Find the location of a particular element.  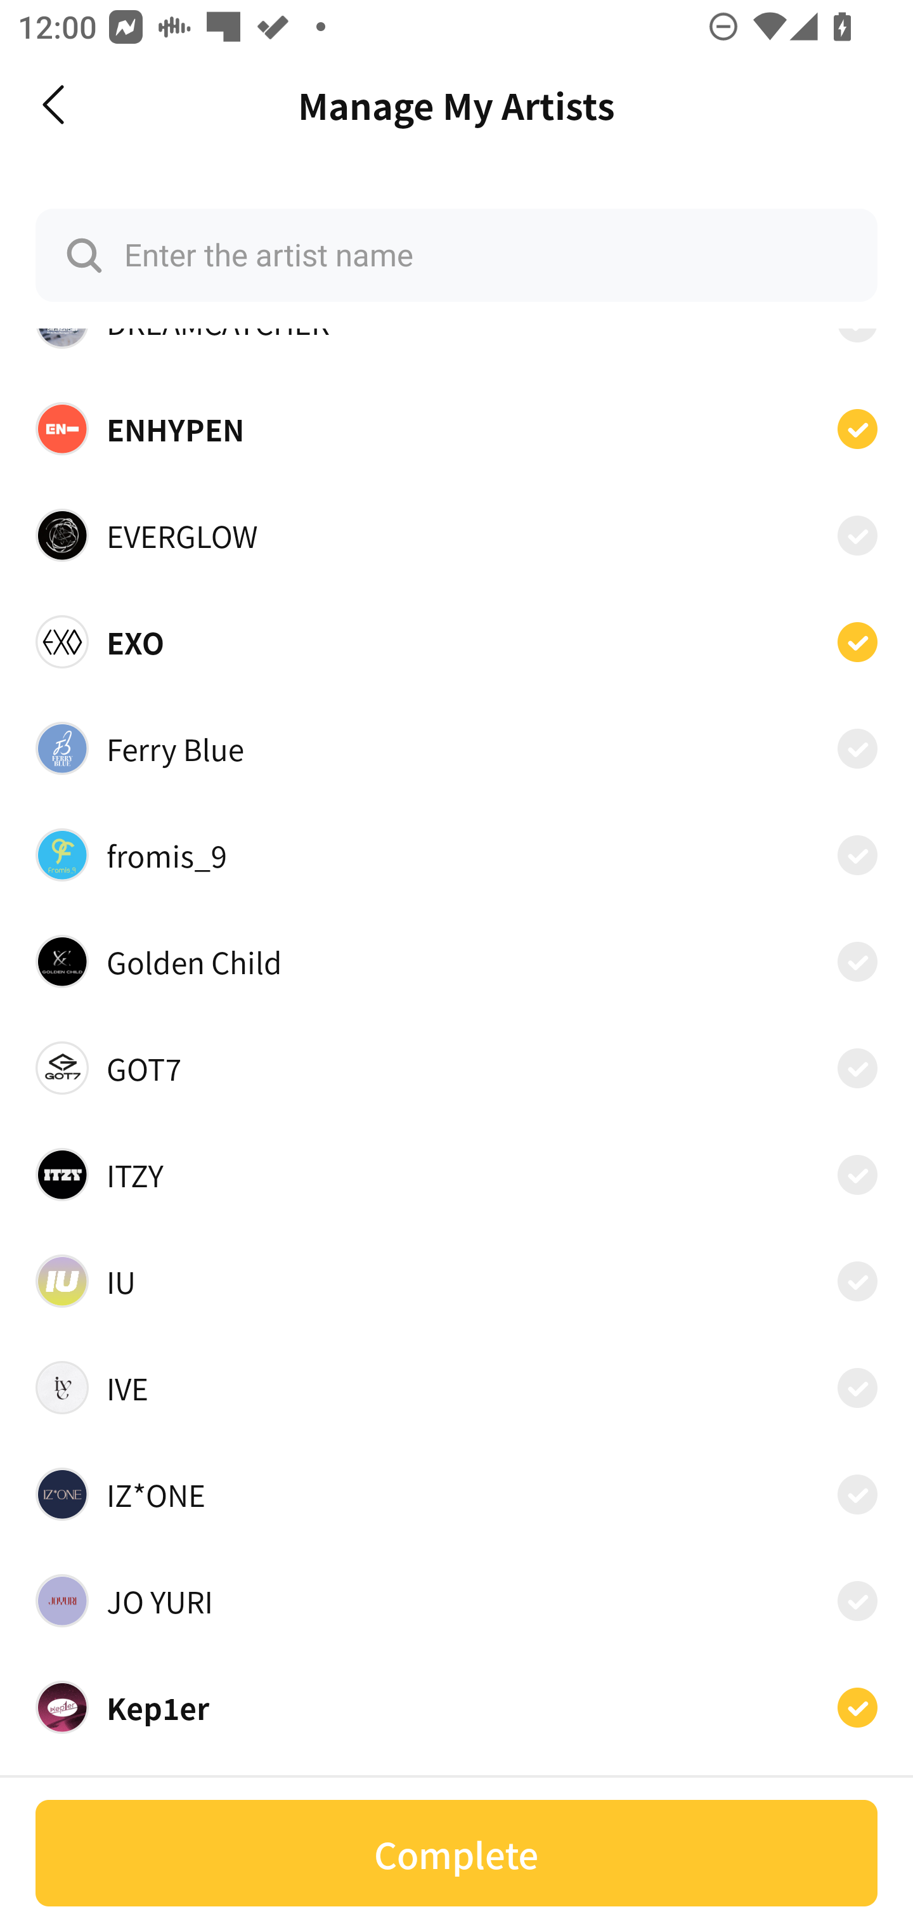

IZ*ONE is located at coordinates (456, 1494).